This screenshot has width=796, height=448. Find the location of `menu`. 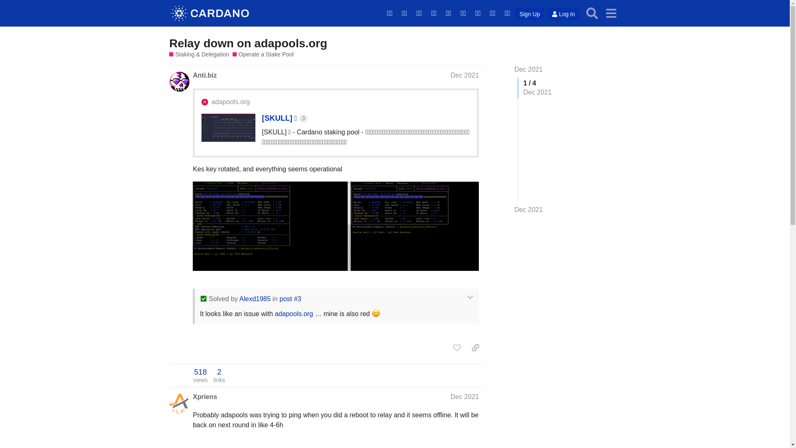

menu is located at coordinates (611, 13).